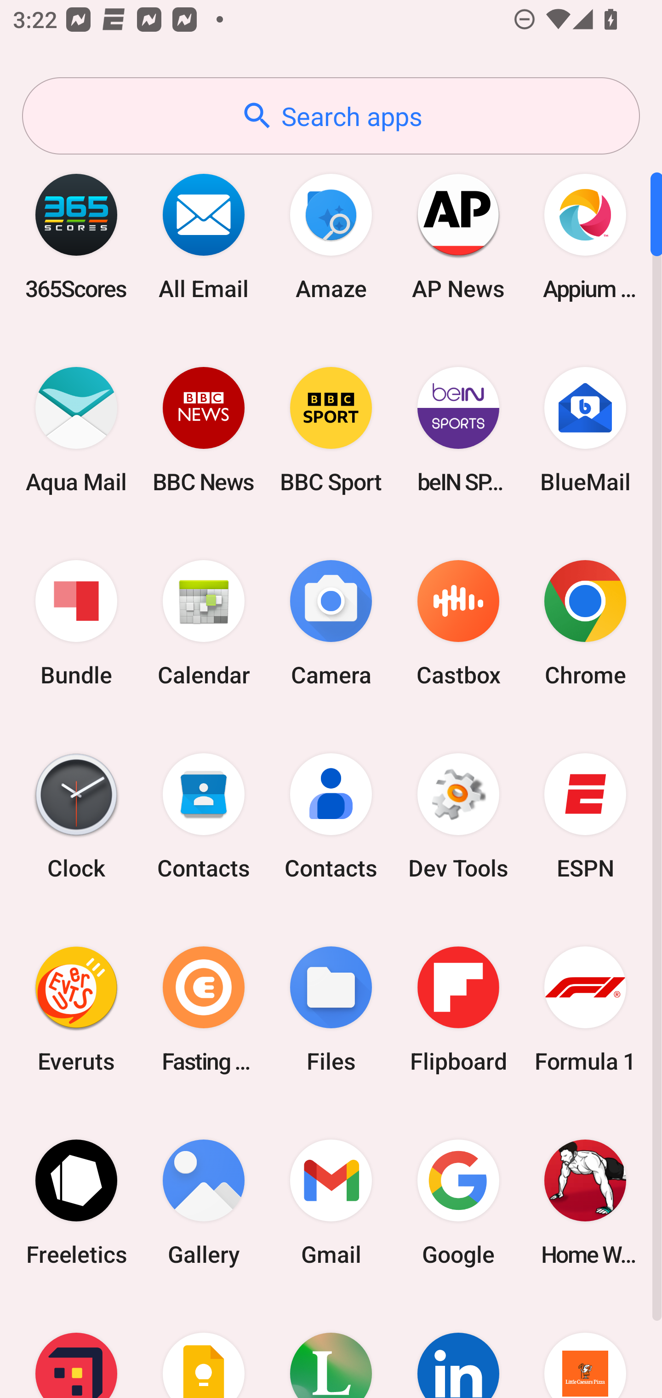 This screenshot has height=1398, width=662. I want to click on BBC News, so click(204, 430).